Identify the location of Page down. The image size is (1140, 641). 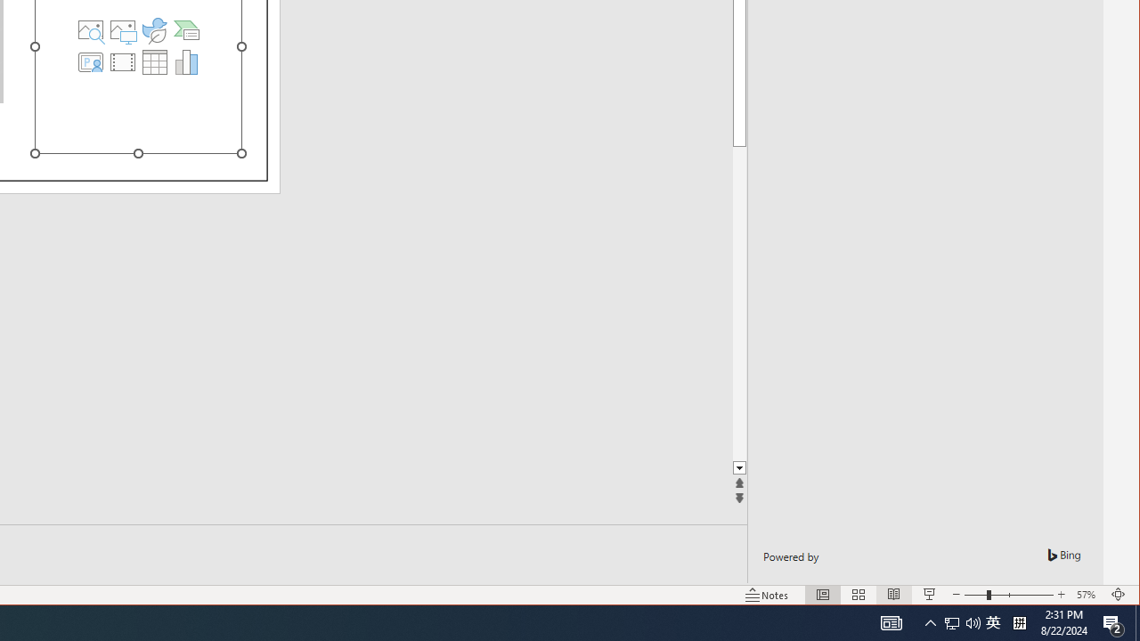
(1019, 623).